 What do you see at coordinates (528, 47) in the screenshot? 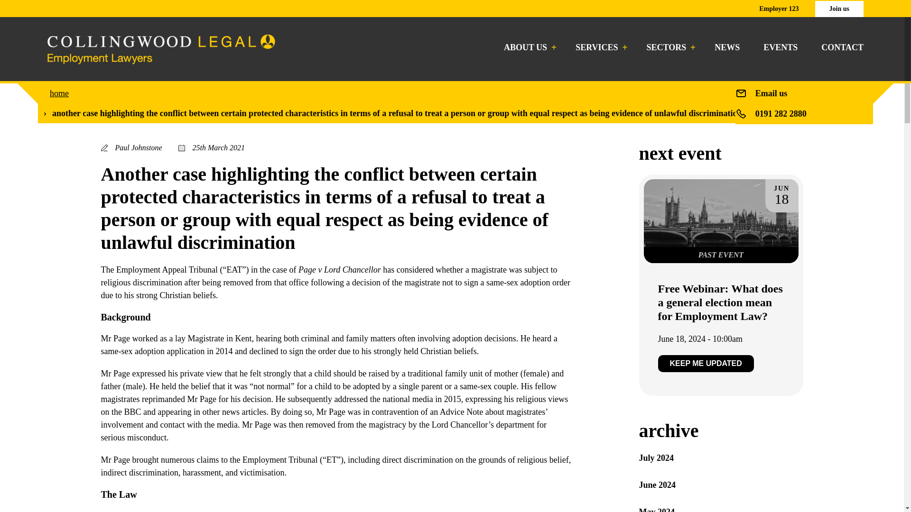
I see `ABOUT US` at bounding box center [528, 47].